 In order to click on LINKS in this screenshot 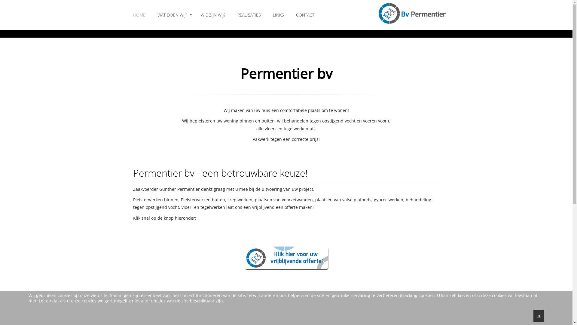, I will do `click(278, 15)`.